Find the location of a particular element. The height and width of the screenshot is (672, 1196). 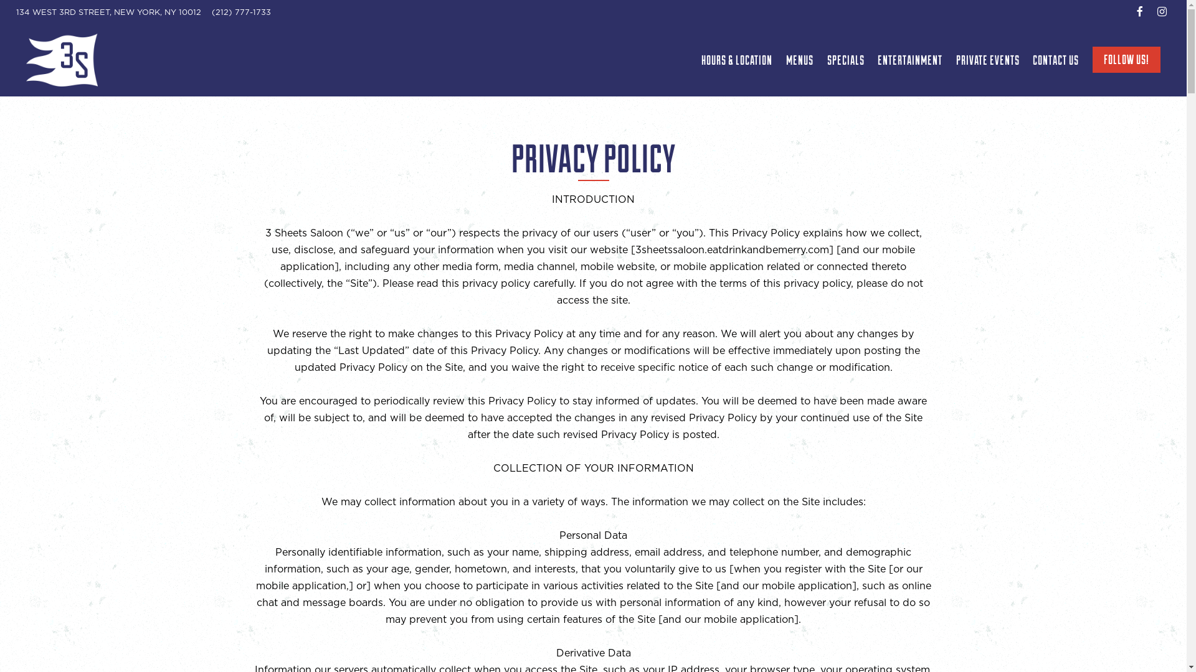

PRIVATE EVENTS is located at coordinates (988, 60).